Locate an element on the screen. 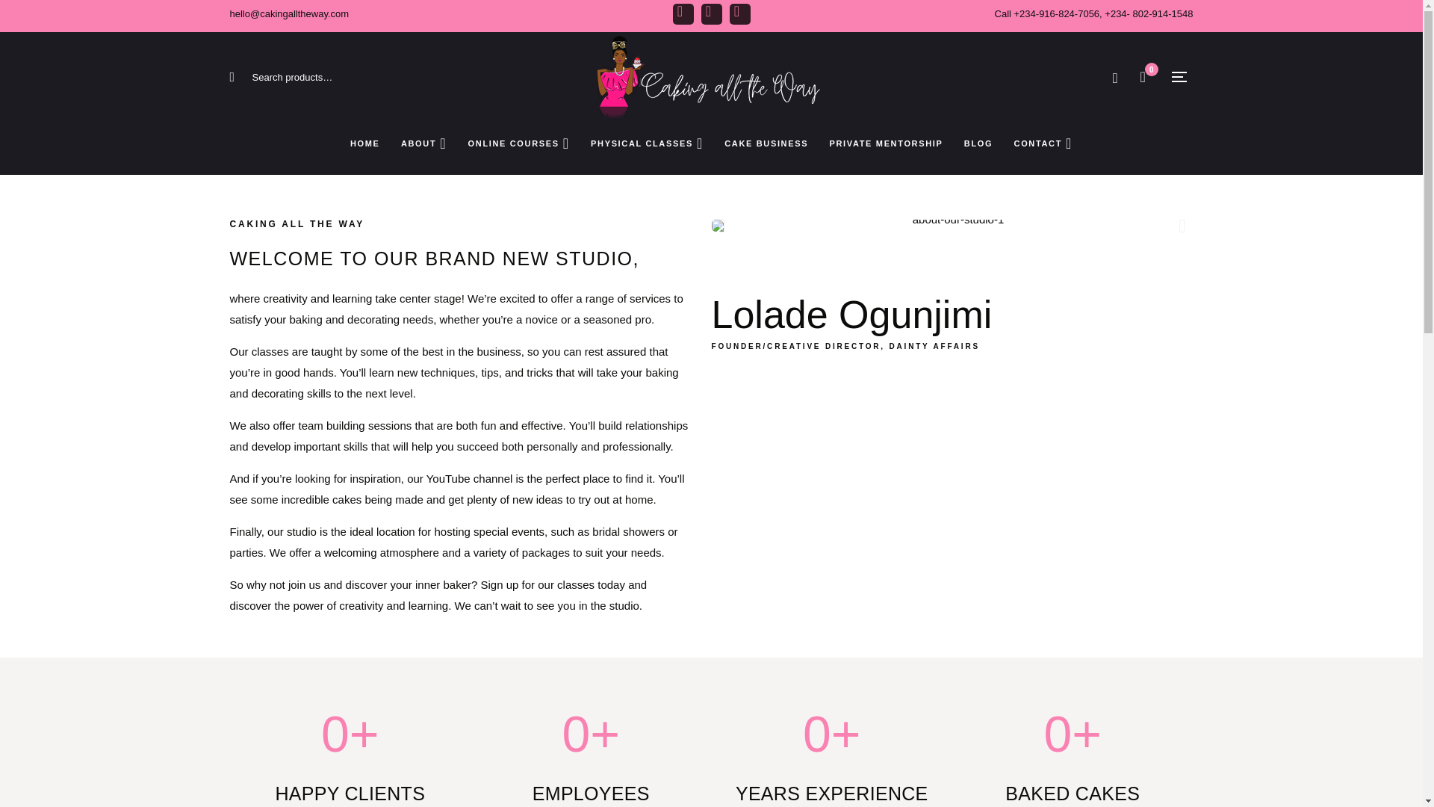 The height and width of the screenshot is (807, 1434). CONTACT is located at coordinates (1043, 144).